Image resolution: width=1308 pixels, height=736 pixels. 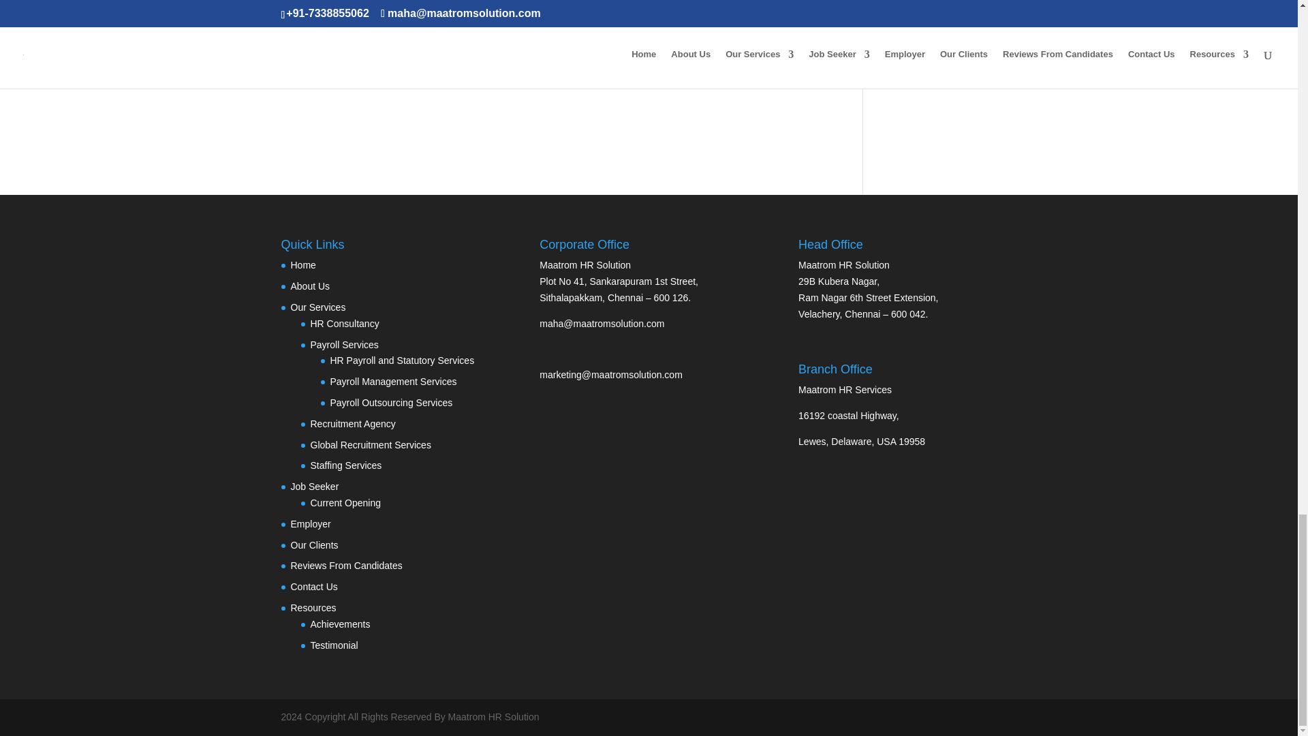 I want to click on Home, so click(x=302, y=265).